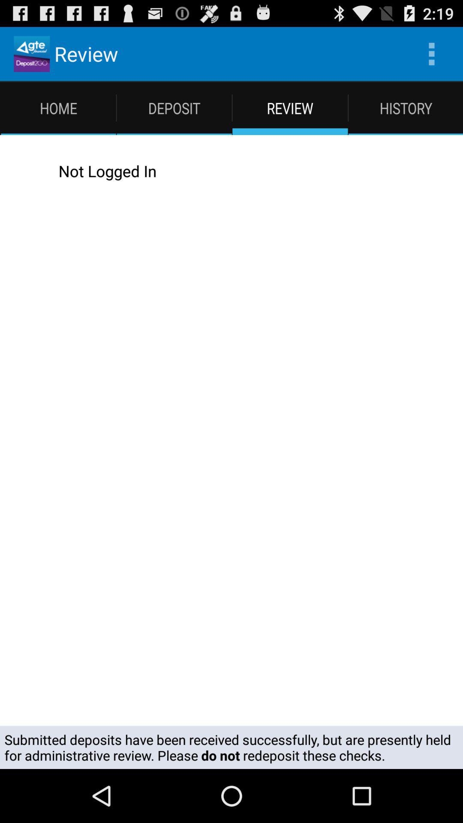 Image resolution: width=463 pixels, height=823 pixels. What do you see at coordinates (240, 171) in the screenshot?
I see `click app below home app` at bounding box center [240, 171].